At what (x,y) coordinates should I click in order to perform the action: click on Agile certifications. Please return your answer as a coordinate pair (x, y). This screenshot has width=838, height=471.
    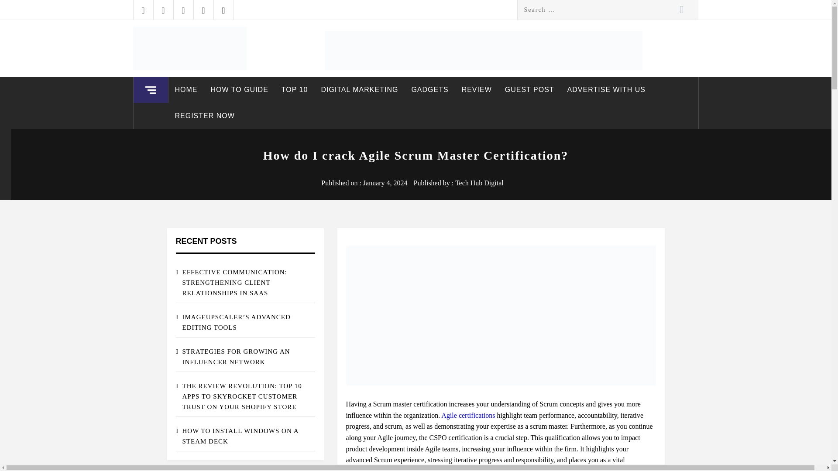
    Looking at the image, I should click on (468, 415).